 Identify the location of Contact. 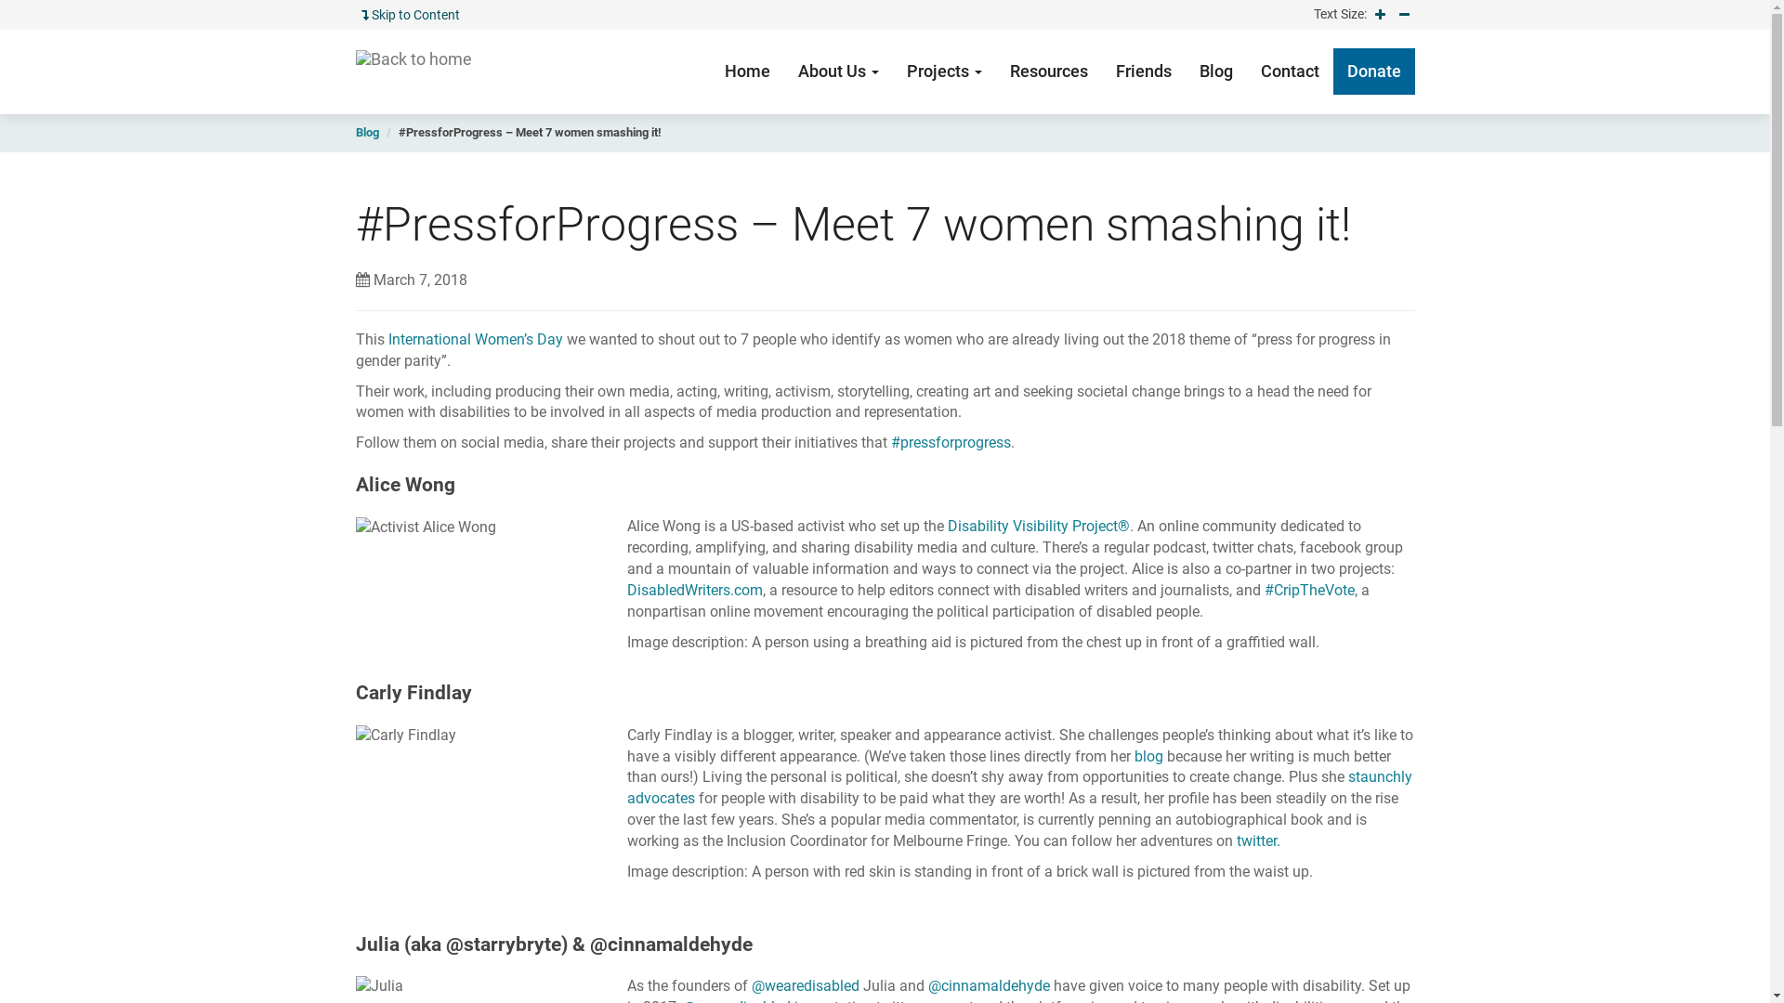
(1290, 72).